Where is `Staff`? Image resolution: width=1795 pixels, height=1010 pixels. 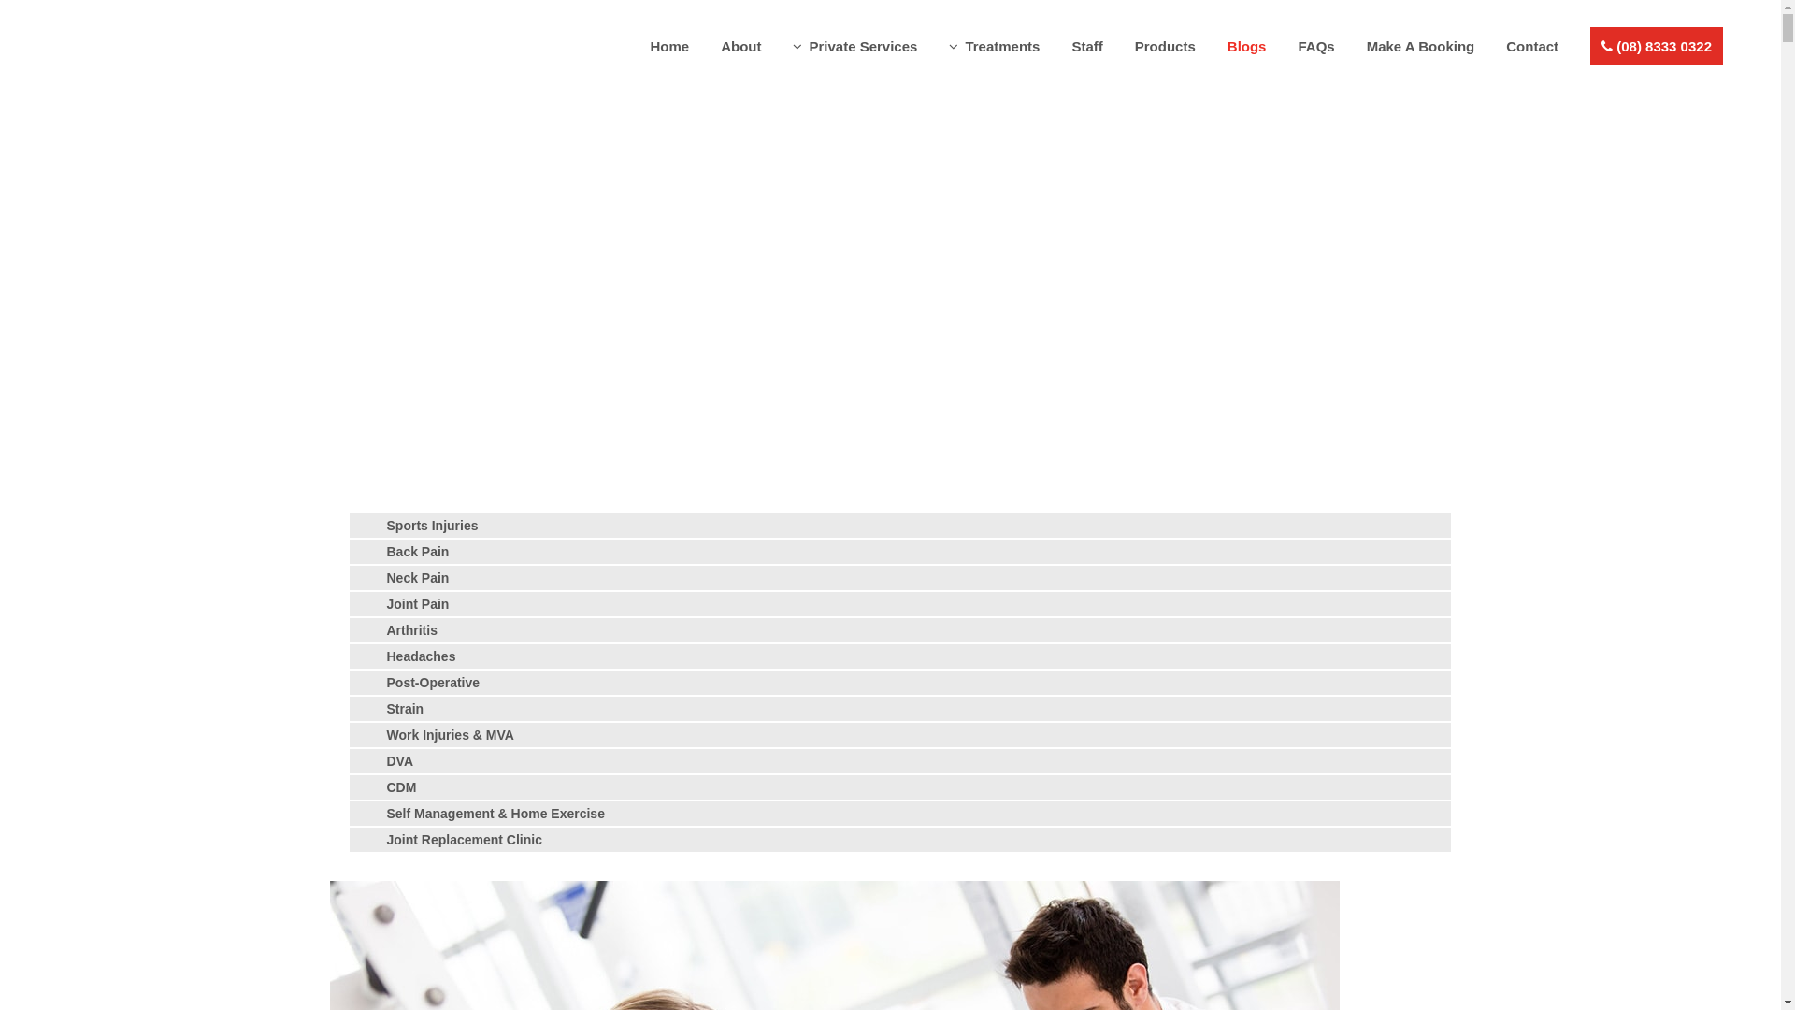
Staff is located at coordinates (1086, 47).